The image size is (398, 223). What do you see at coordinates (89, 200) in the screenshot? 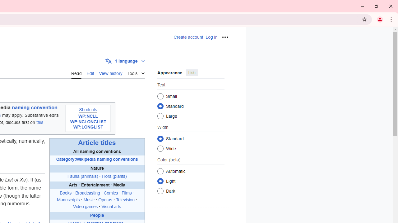
I see `Music` at bounding box center [89, 200].